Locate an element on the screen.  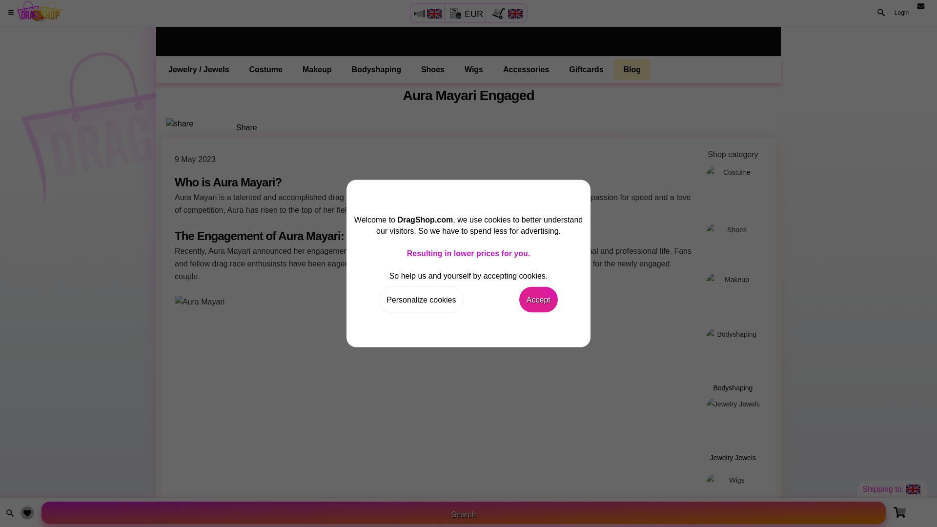
Drag Queen Makeup is located at coordinates (317, 69).